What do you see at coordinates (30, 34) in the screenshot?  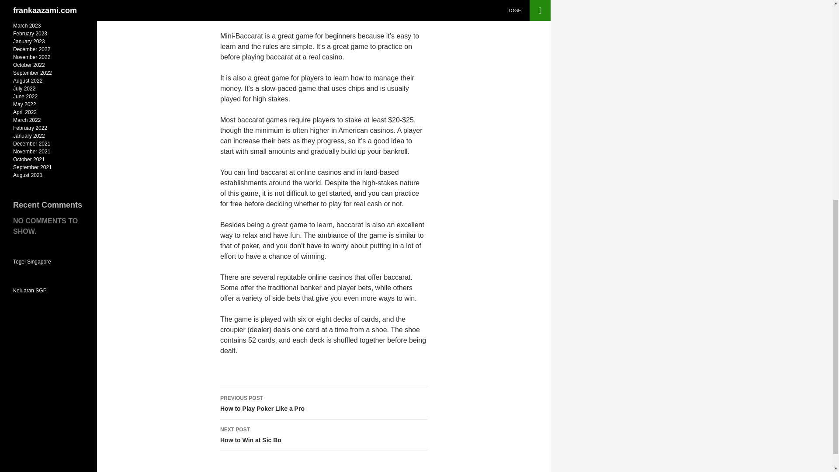 I see `February 2023` at bounding box center [30, 34].